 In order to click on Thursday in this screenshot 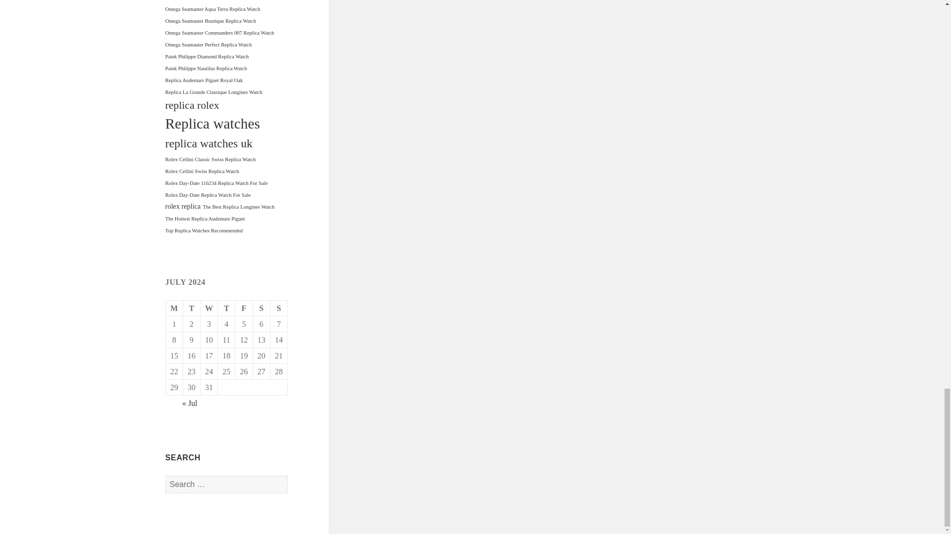, I will do `click(226, 309)`.